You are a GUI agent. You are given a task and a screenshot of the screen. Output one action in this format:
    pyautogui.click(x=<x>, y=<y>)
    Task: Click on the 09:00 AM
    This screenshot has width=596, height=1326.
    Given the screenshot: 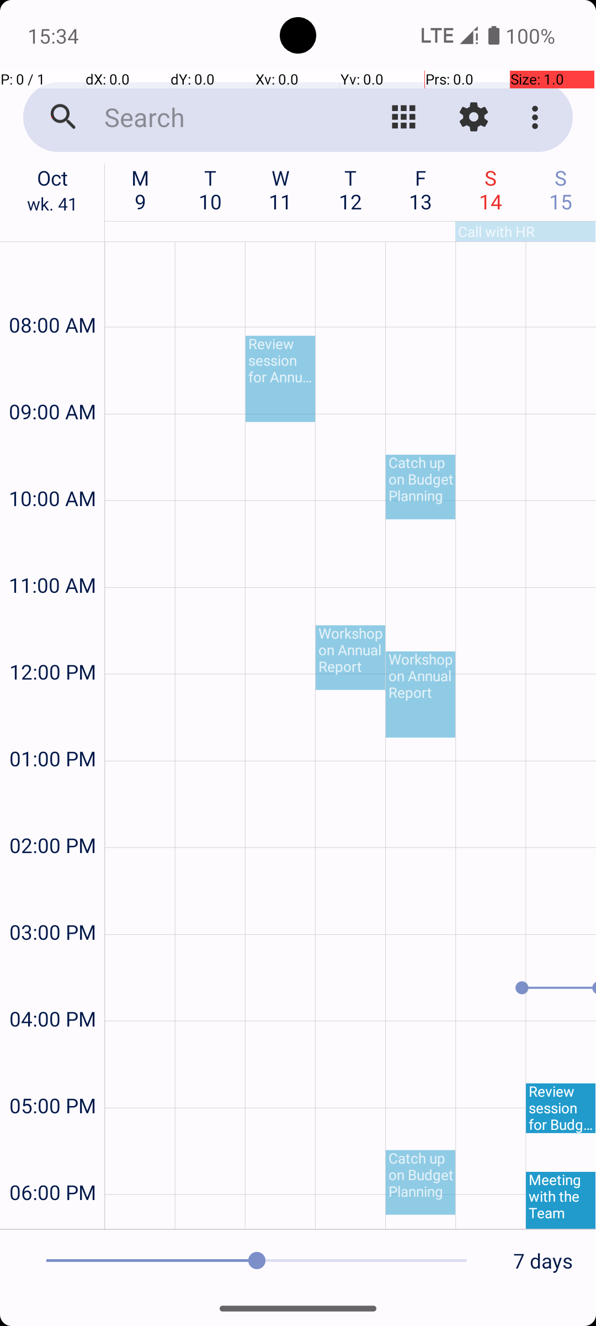 What is the action you would take?
    pyautogui.click(x=52, y=382)
    